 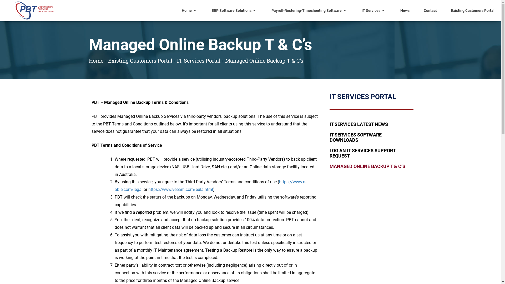 What do you see at coordinates (210, 186) in the screenshot?
I see `https://www.n-able.com/legal` at bounding box center [210, 186].